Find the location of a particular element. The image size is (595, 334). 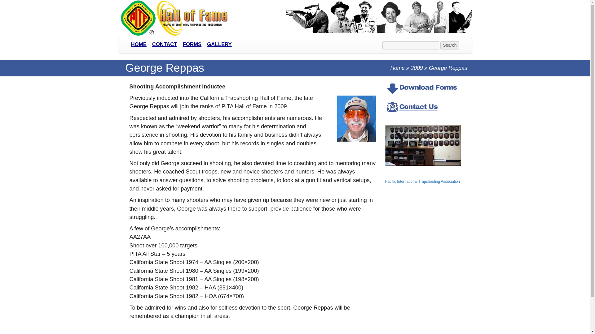

GALLERY is located at coordinates (219, 45).